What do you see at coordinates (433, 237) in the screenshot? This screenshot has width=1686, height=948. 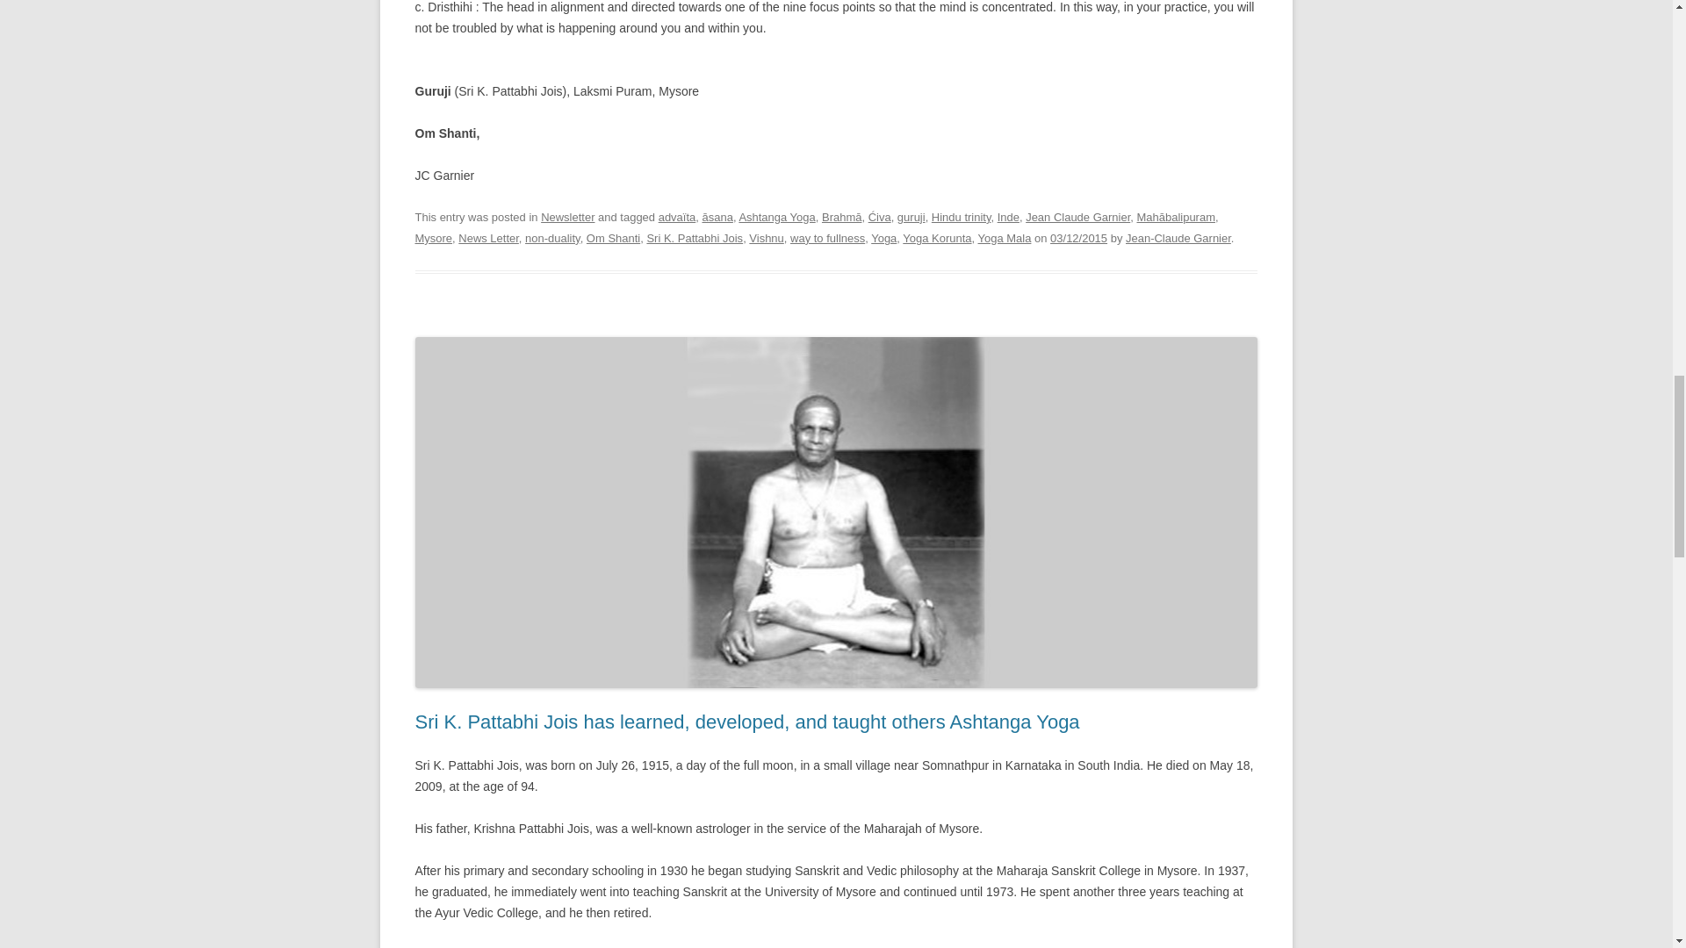 I see `Mysore` at bounding box center [433, 237].